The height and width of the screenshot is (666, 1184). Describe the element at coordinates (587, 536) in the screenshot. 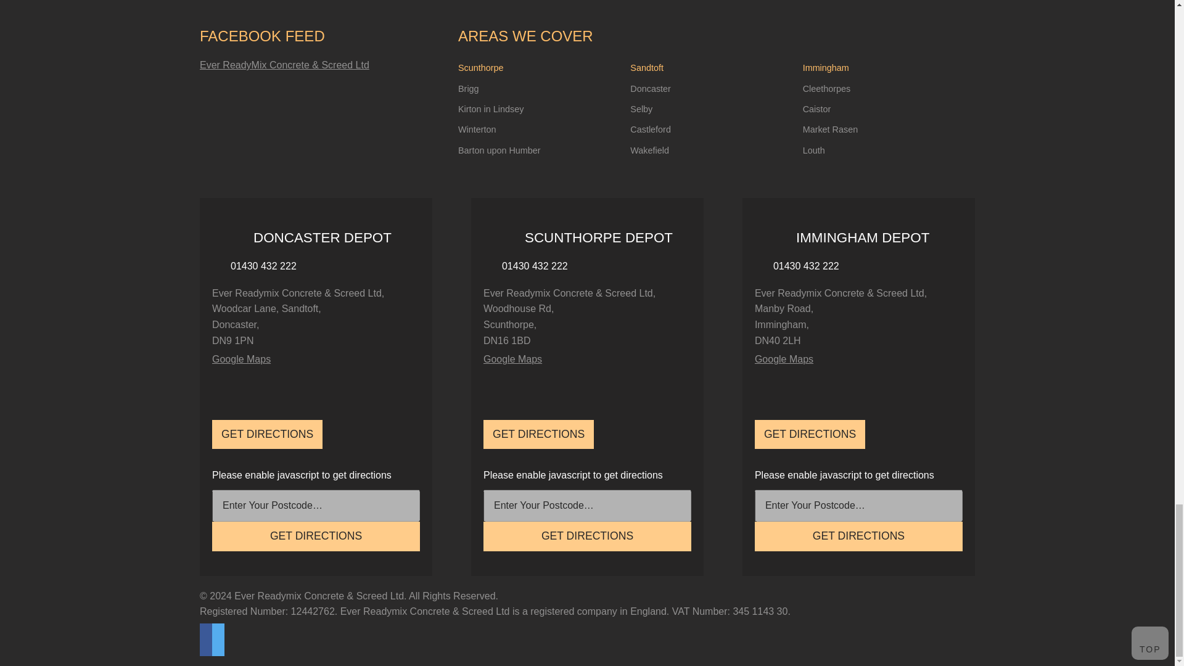

I see `Get Directions` at that location.